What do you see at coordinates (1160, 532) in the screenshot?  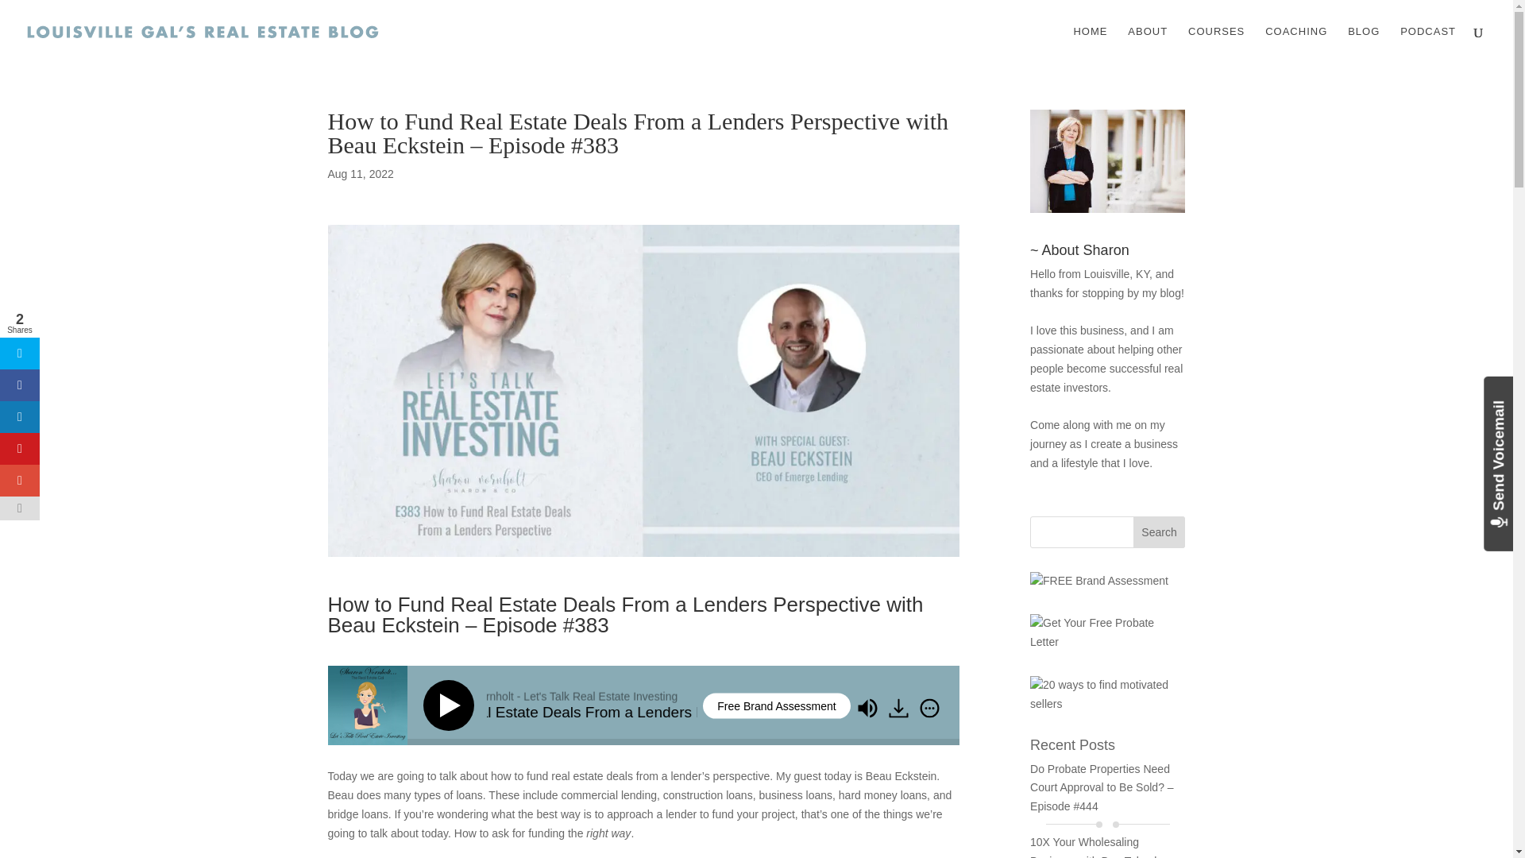 I see `Search` at bounding box center [1160, 532].